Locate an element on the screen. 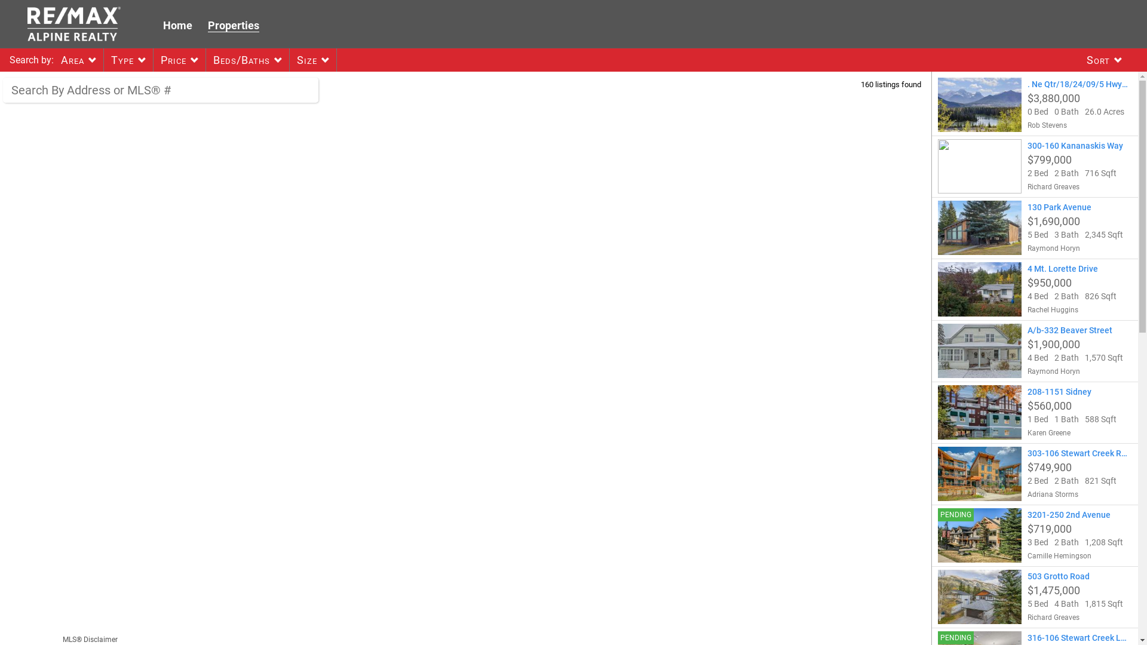  Home is located at coordinates (178, 25).